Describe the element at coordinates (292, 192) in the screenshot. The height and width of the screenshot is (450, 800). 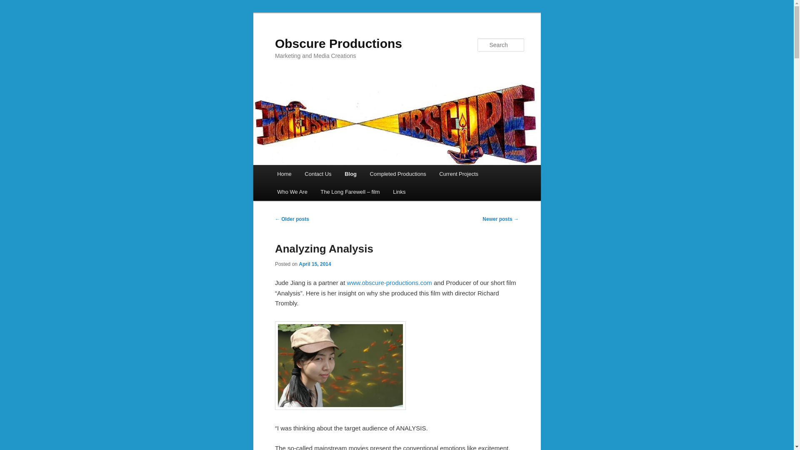
I see `Who We Are` at that location.